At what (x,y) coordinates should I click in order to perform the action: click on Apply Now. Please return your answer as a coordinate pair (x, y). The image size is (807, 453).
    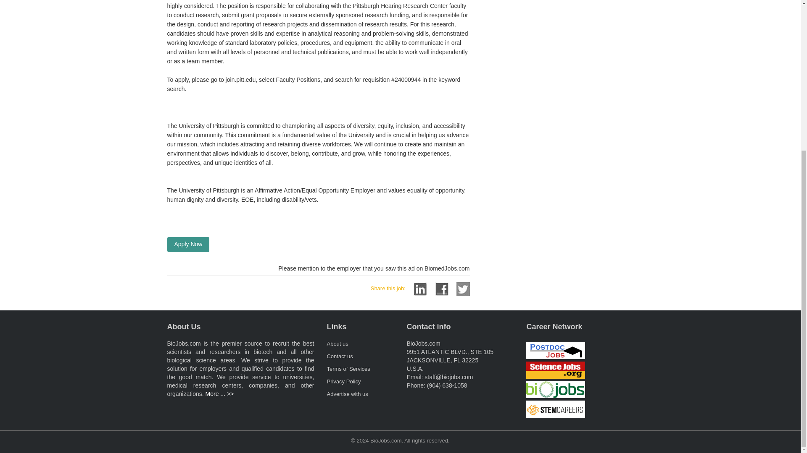
    Looking at the image, I should click on (188, 244).